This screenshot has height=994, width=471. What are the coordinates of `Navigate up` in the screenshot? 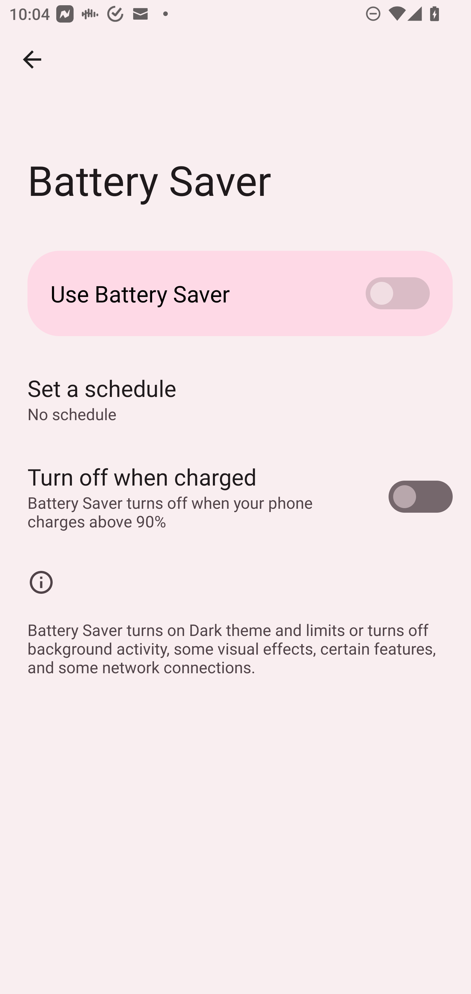 It's located at (32, 60).